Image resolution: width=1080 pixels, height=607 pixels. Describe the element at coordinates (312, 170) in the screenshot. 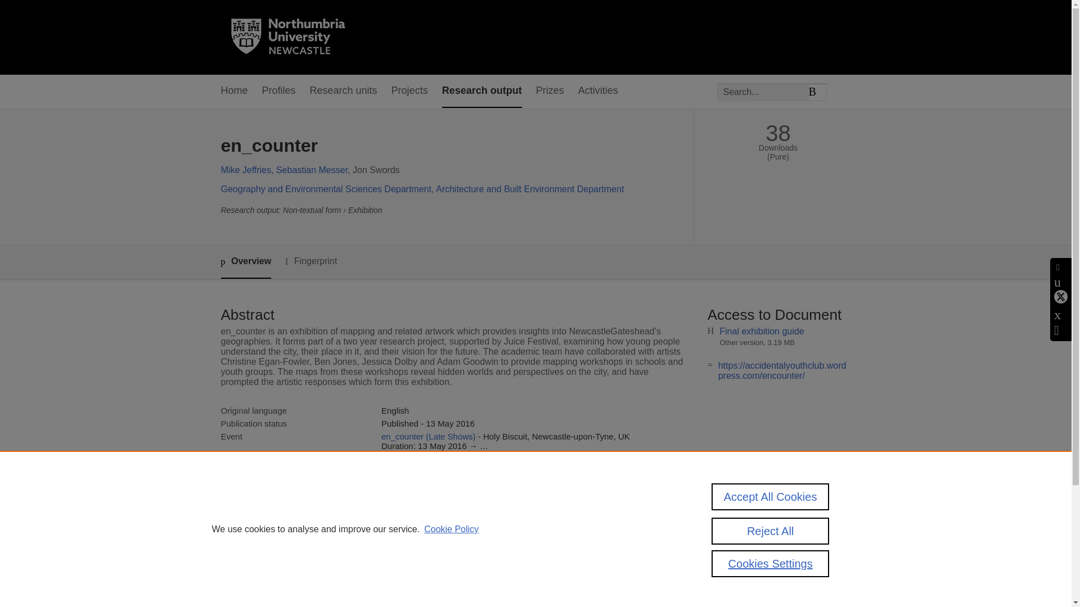

I see `Sebastian Messer` at that location.